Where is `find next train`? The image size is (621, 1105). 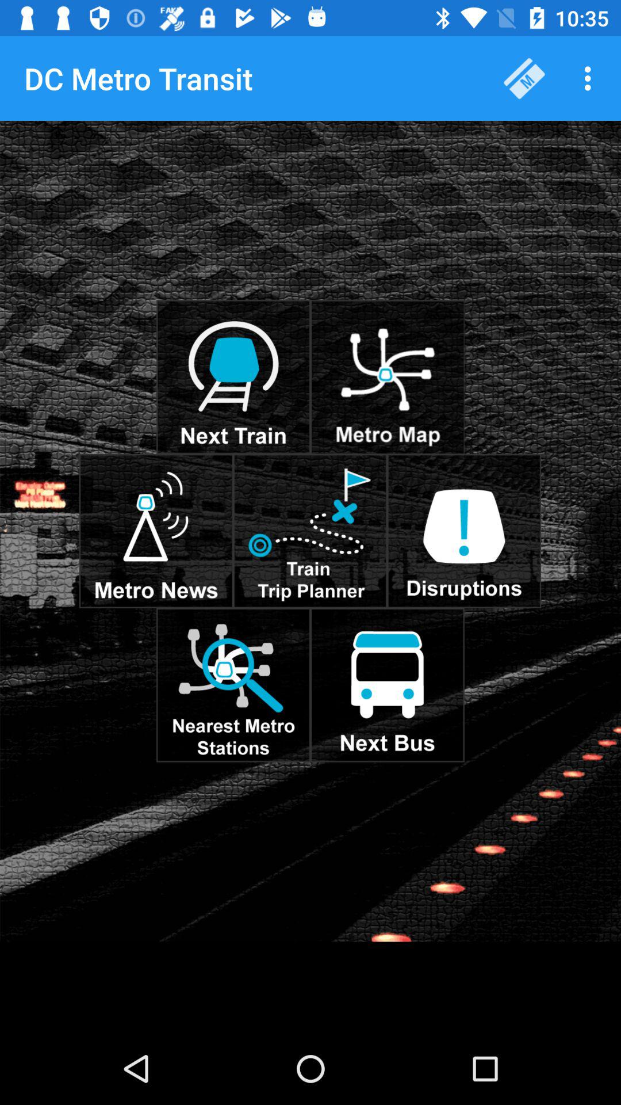
find next train is located at coordinates (233, 377).